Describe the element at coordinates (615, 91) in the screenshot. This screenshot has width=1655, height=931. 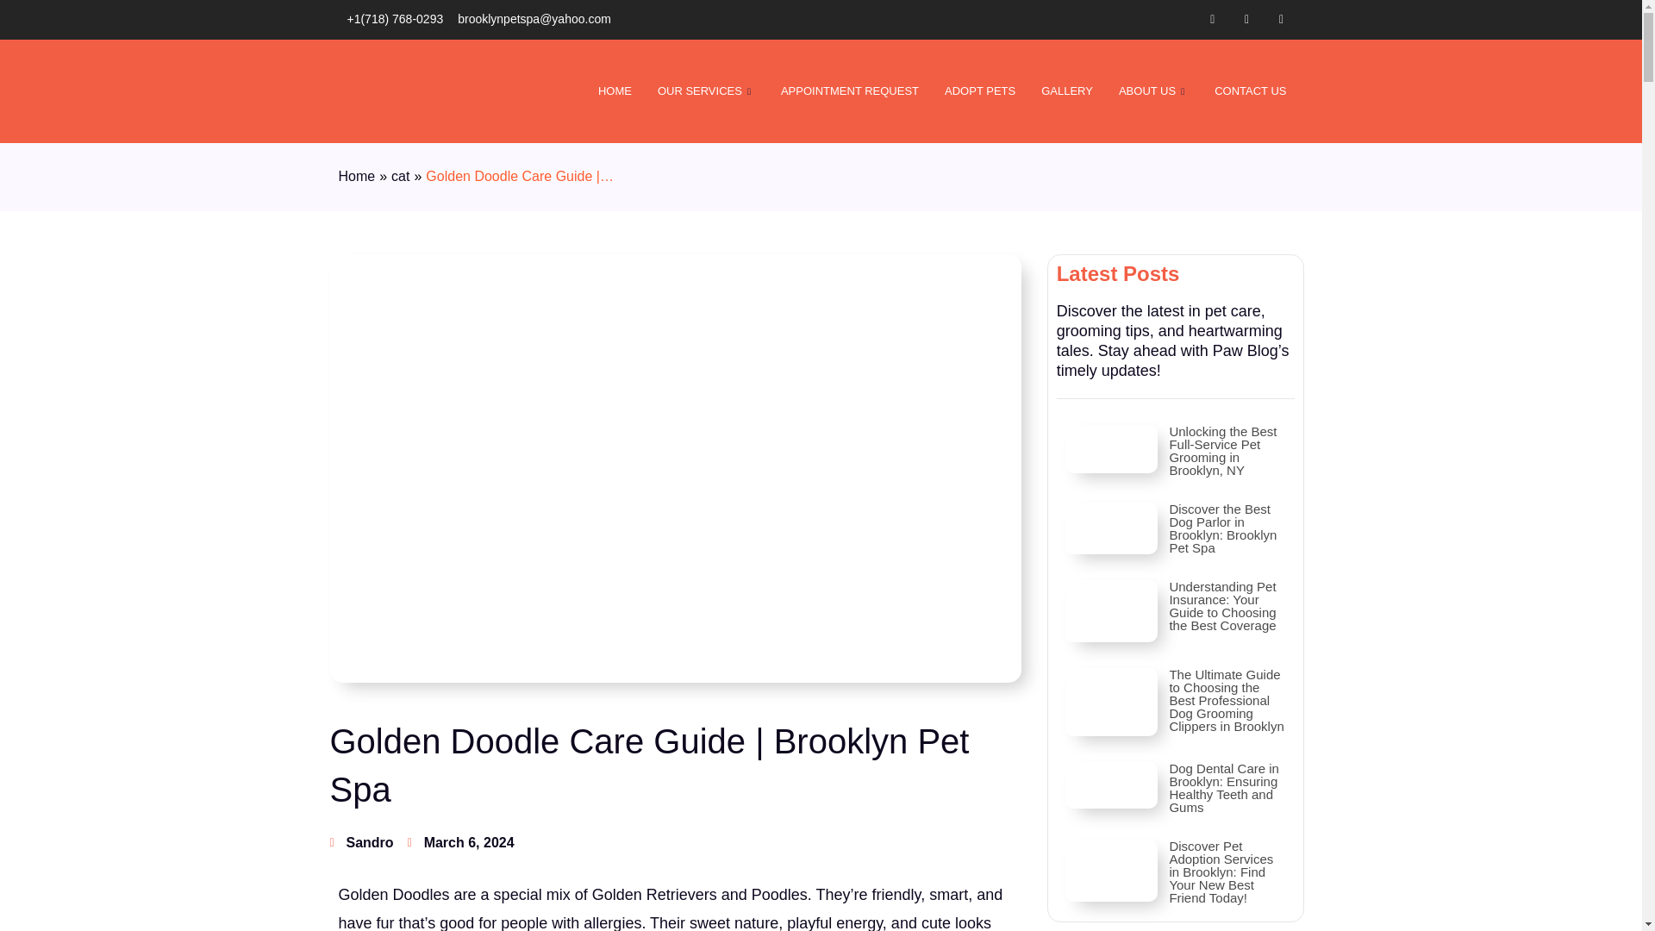
I see `HOME` at that location.